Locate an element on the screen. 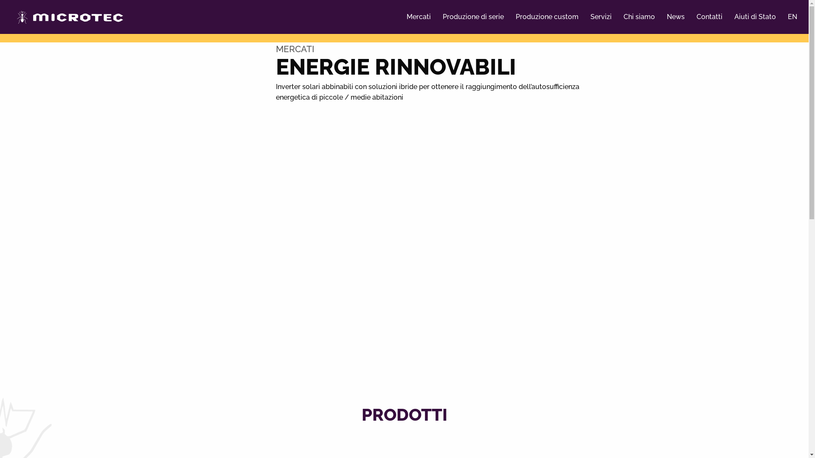  Produzione custom is located at coordinates (547, 17).